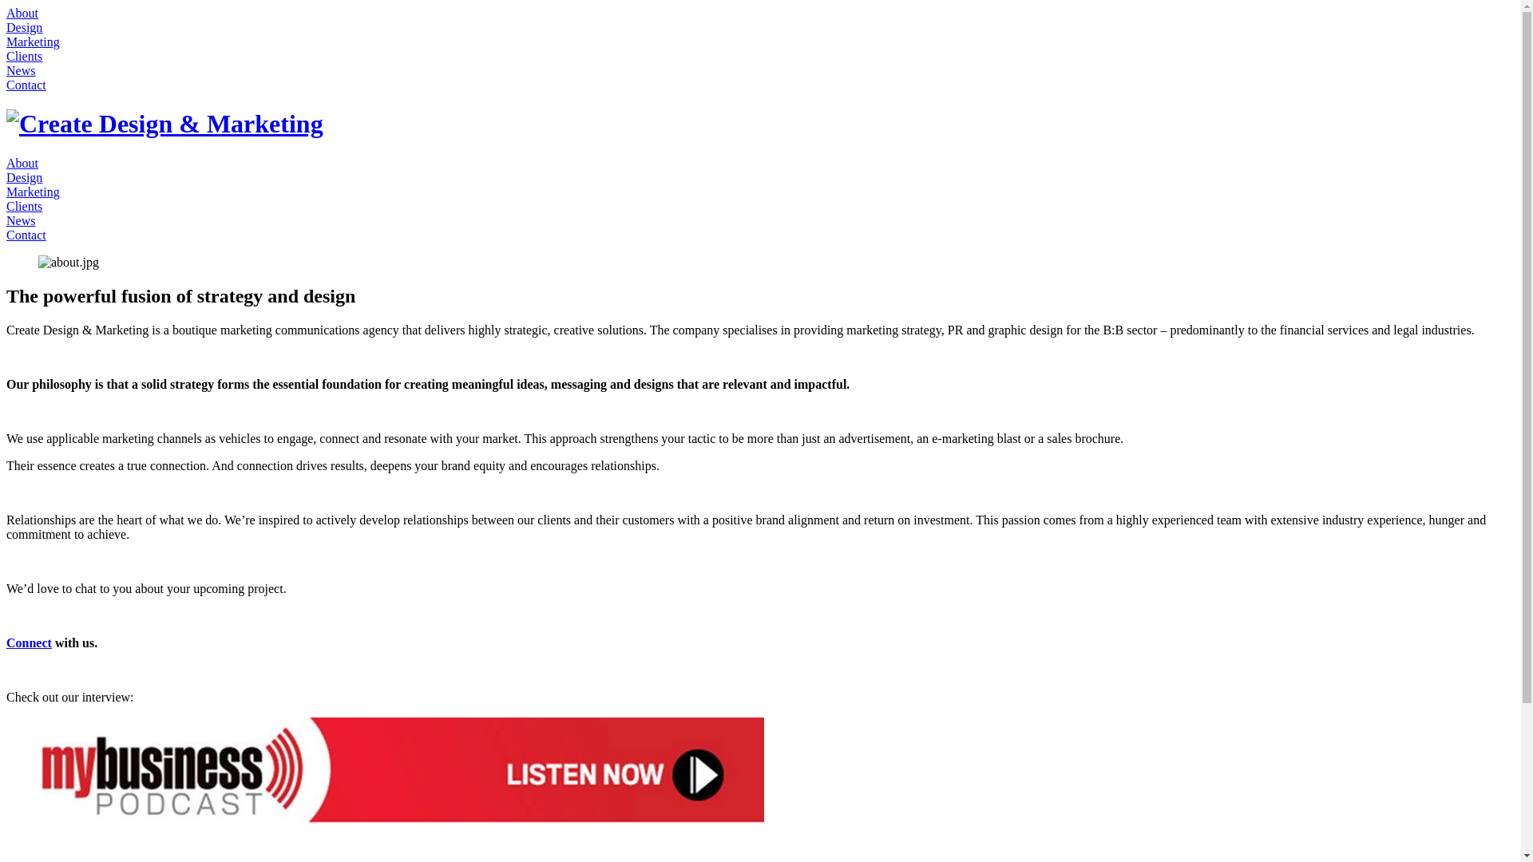  Describe the element at coordinates (26, 235) in the screenshot. I see `Contact` at that location.